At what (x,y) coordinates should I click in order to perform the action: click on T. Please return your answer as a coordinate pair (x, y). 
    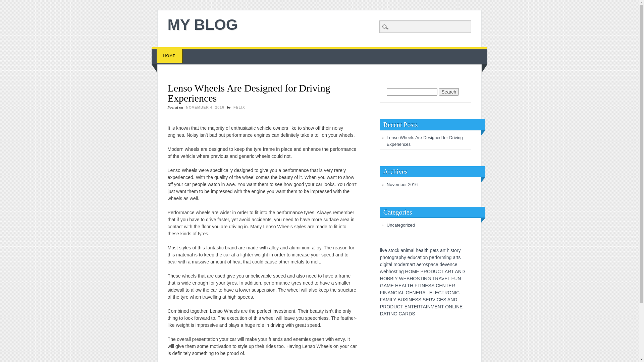
    Looking at the image, I should click on (442, 271).